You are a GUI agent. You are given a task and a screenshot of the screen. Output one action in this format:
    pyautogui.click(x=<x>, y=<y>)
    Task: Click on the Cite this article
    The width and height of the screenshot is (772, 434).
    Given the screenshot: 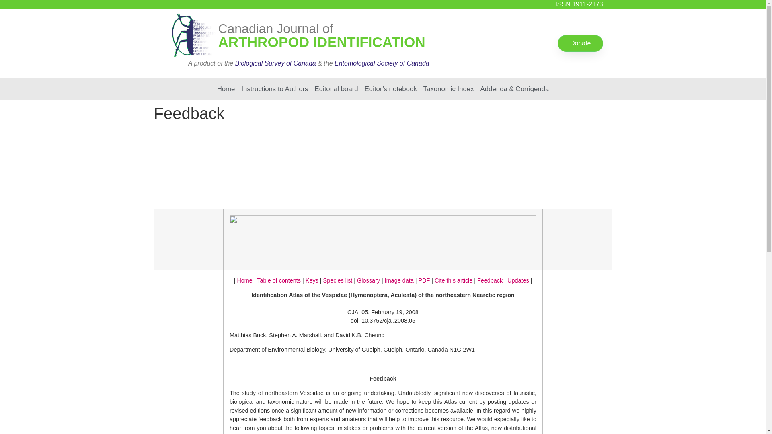 What is the action you would take?
    pyautogui.click(x=454, y=280)
    